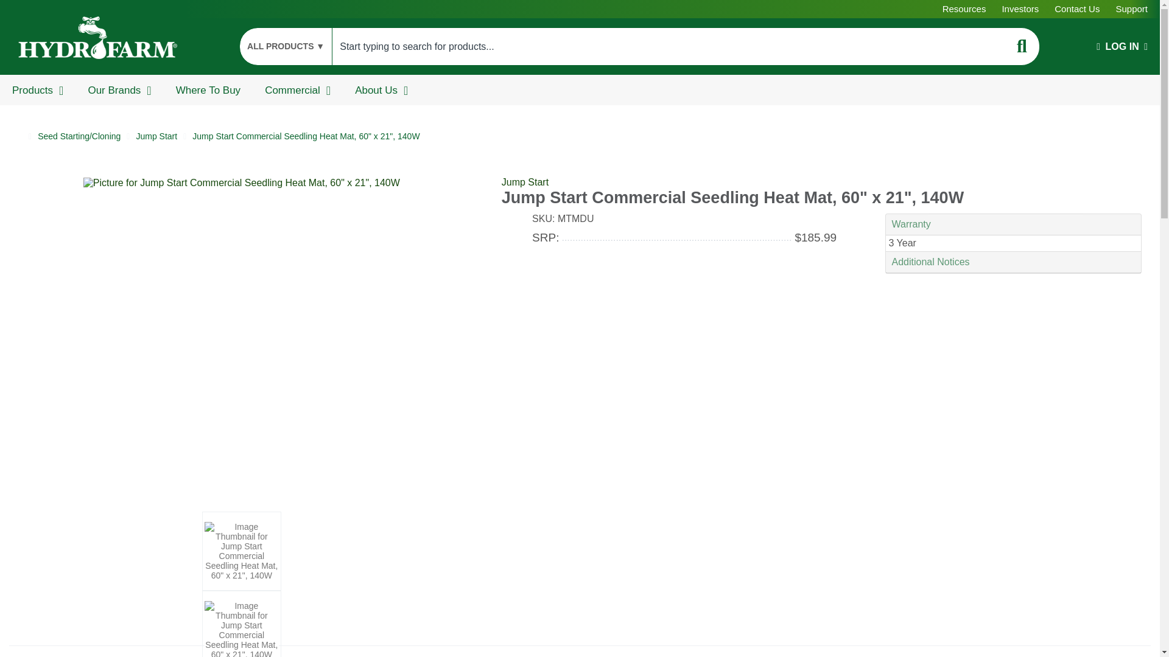 This screenshot has height=657, width=1169. Describe the element at coordinates (1131, 9) in the screenshot. I see `Support` at that location.